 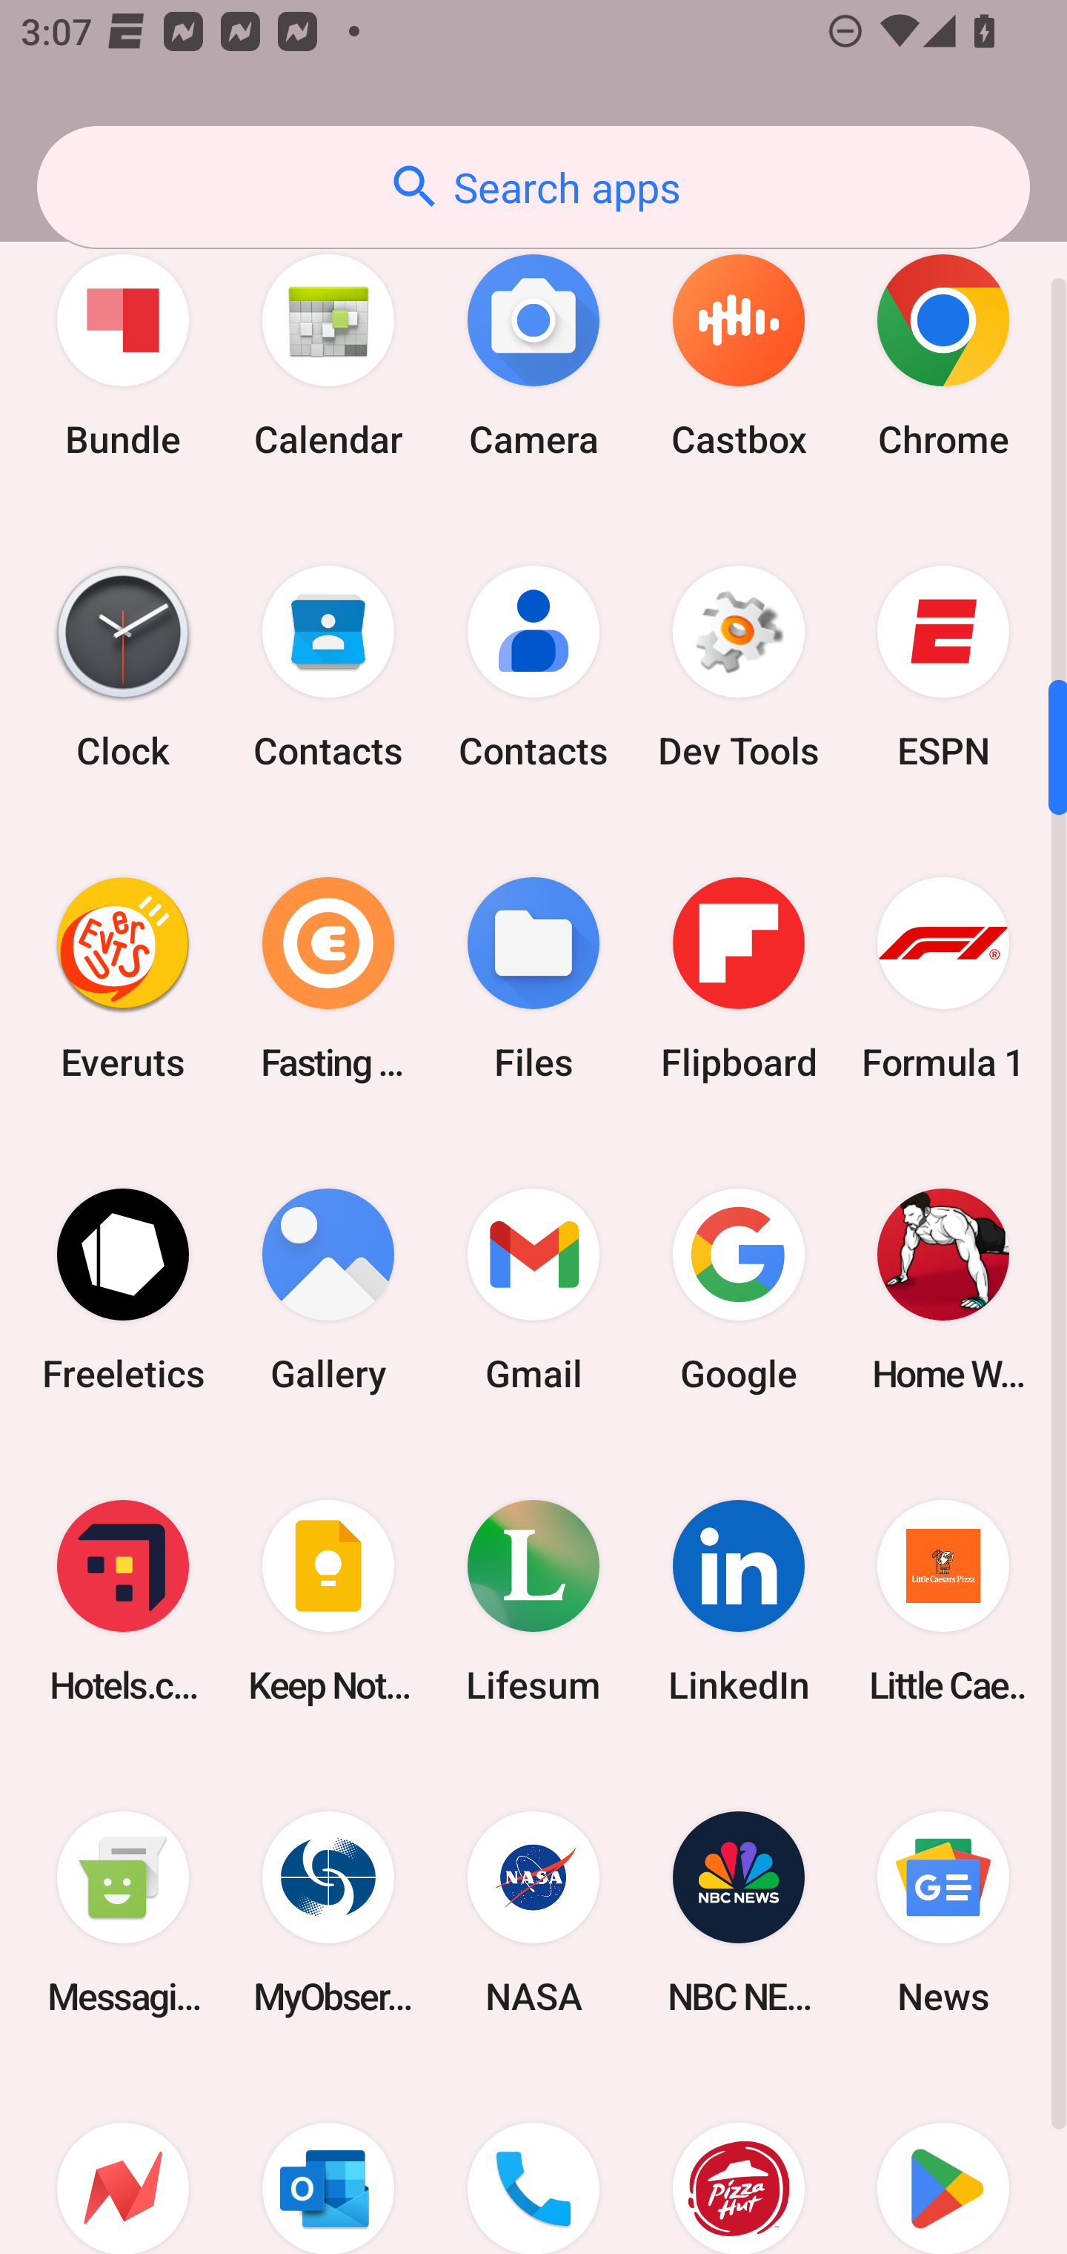 What do you see at coordinates (738, 978) in the screenshot?
I see `Flipboard` at bounding box center [738, 978].